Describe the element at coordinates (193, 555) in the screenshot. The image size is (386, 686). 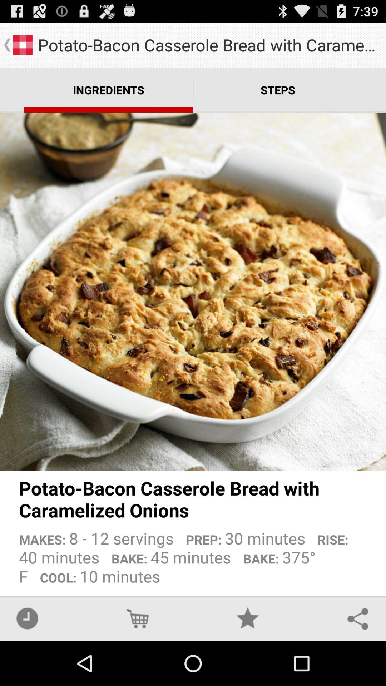
I see `press the makes 8 12` at that location.